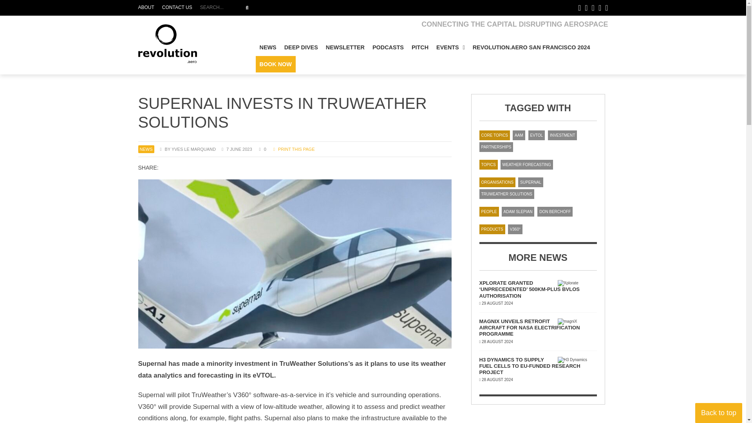  What do you see at coordinates (275, 64) in the screenshot?
I see `PITCH` at bounding box center [275, 64].